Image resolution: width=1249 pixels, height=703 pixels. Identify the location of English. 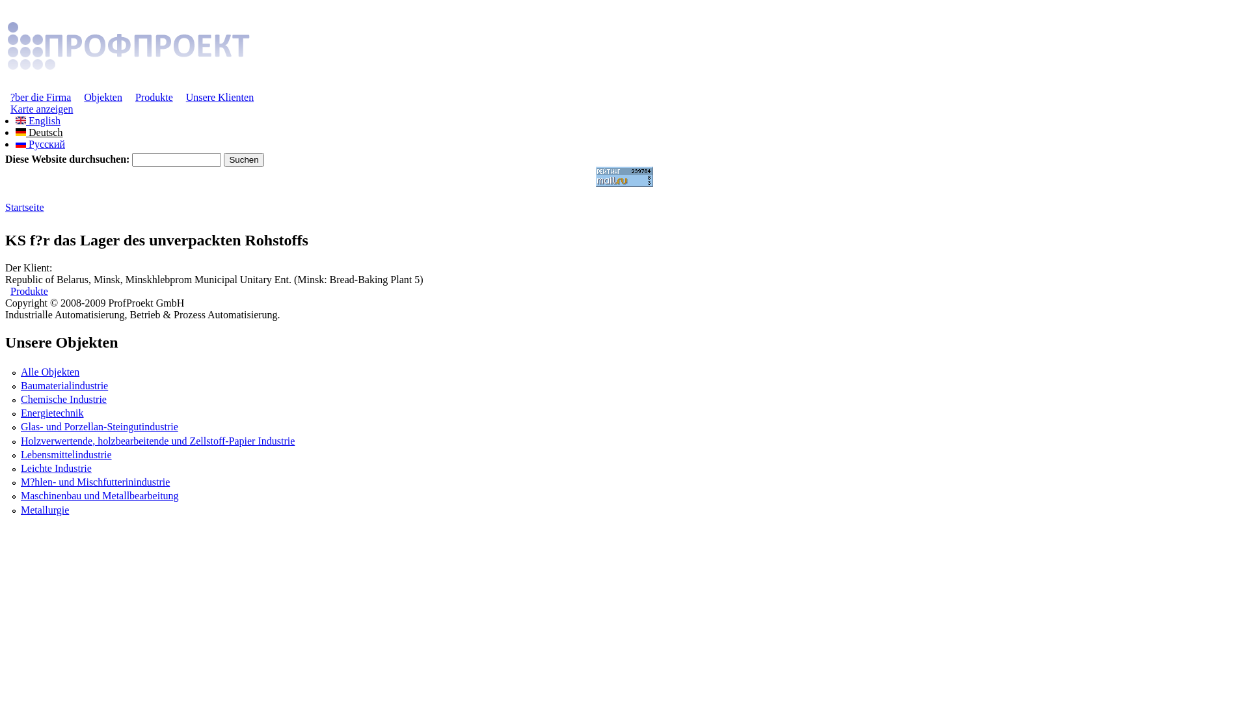
(21, 120).